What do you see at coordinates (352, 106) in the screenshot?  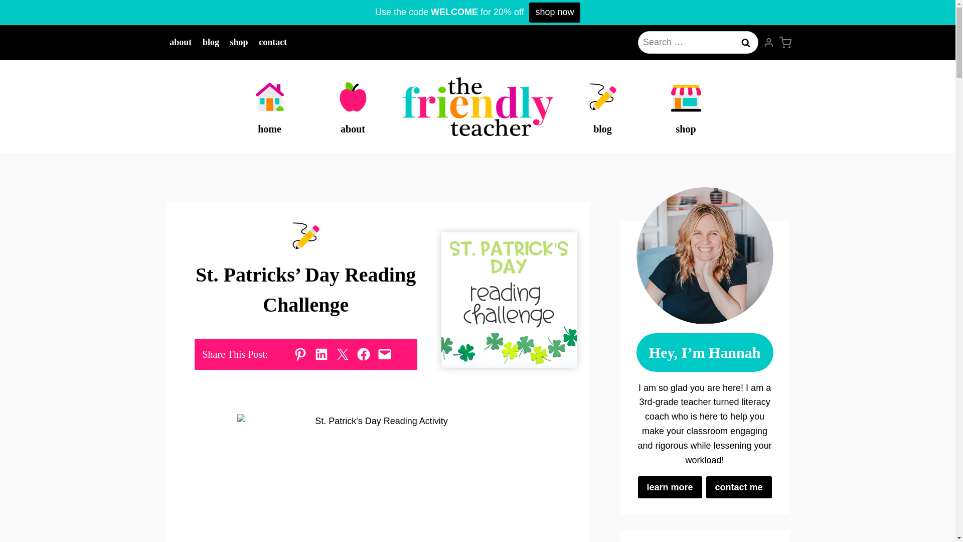 I see `about` at bounding box center [352, 106].